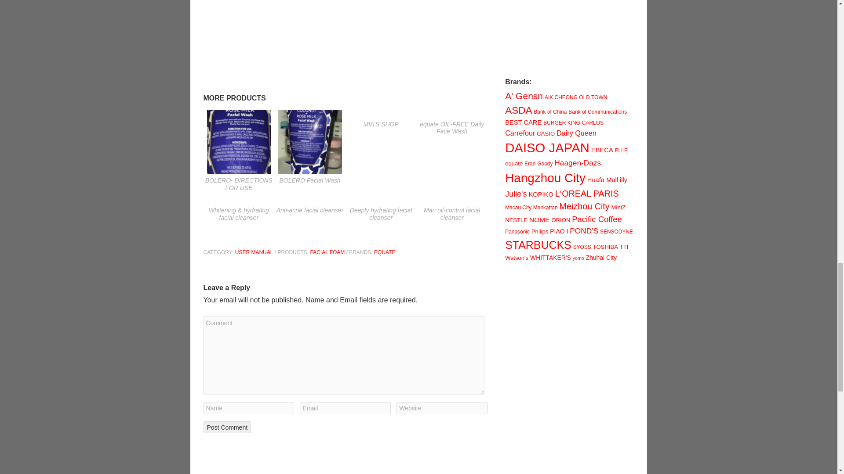  Describe the element at coordinates (254, 252) in the screenshot. I see `USER MANUAL` at that location.